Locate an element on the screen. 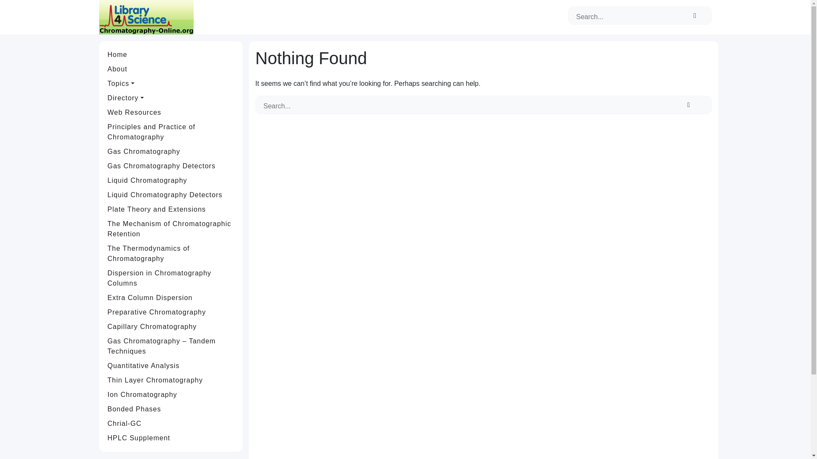 The image size is (817, 459). Gas Chromatography is located at coordinates (171, 151).